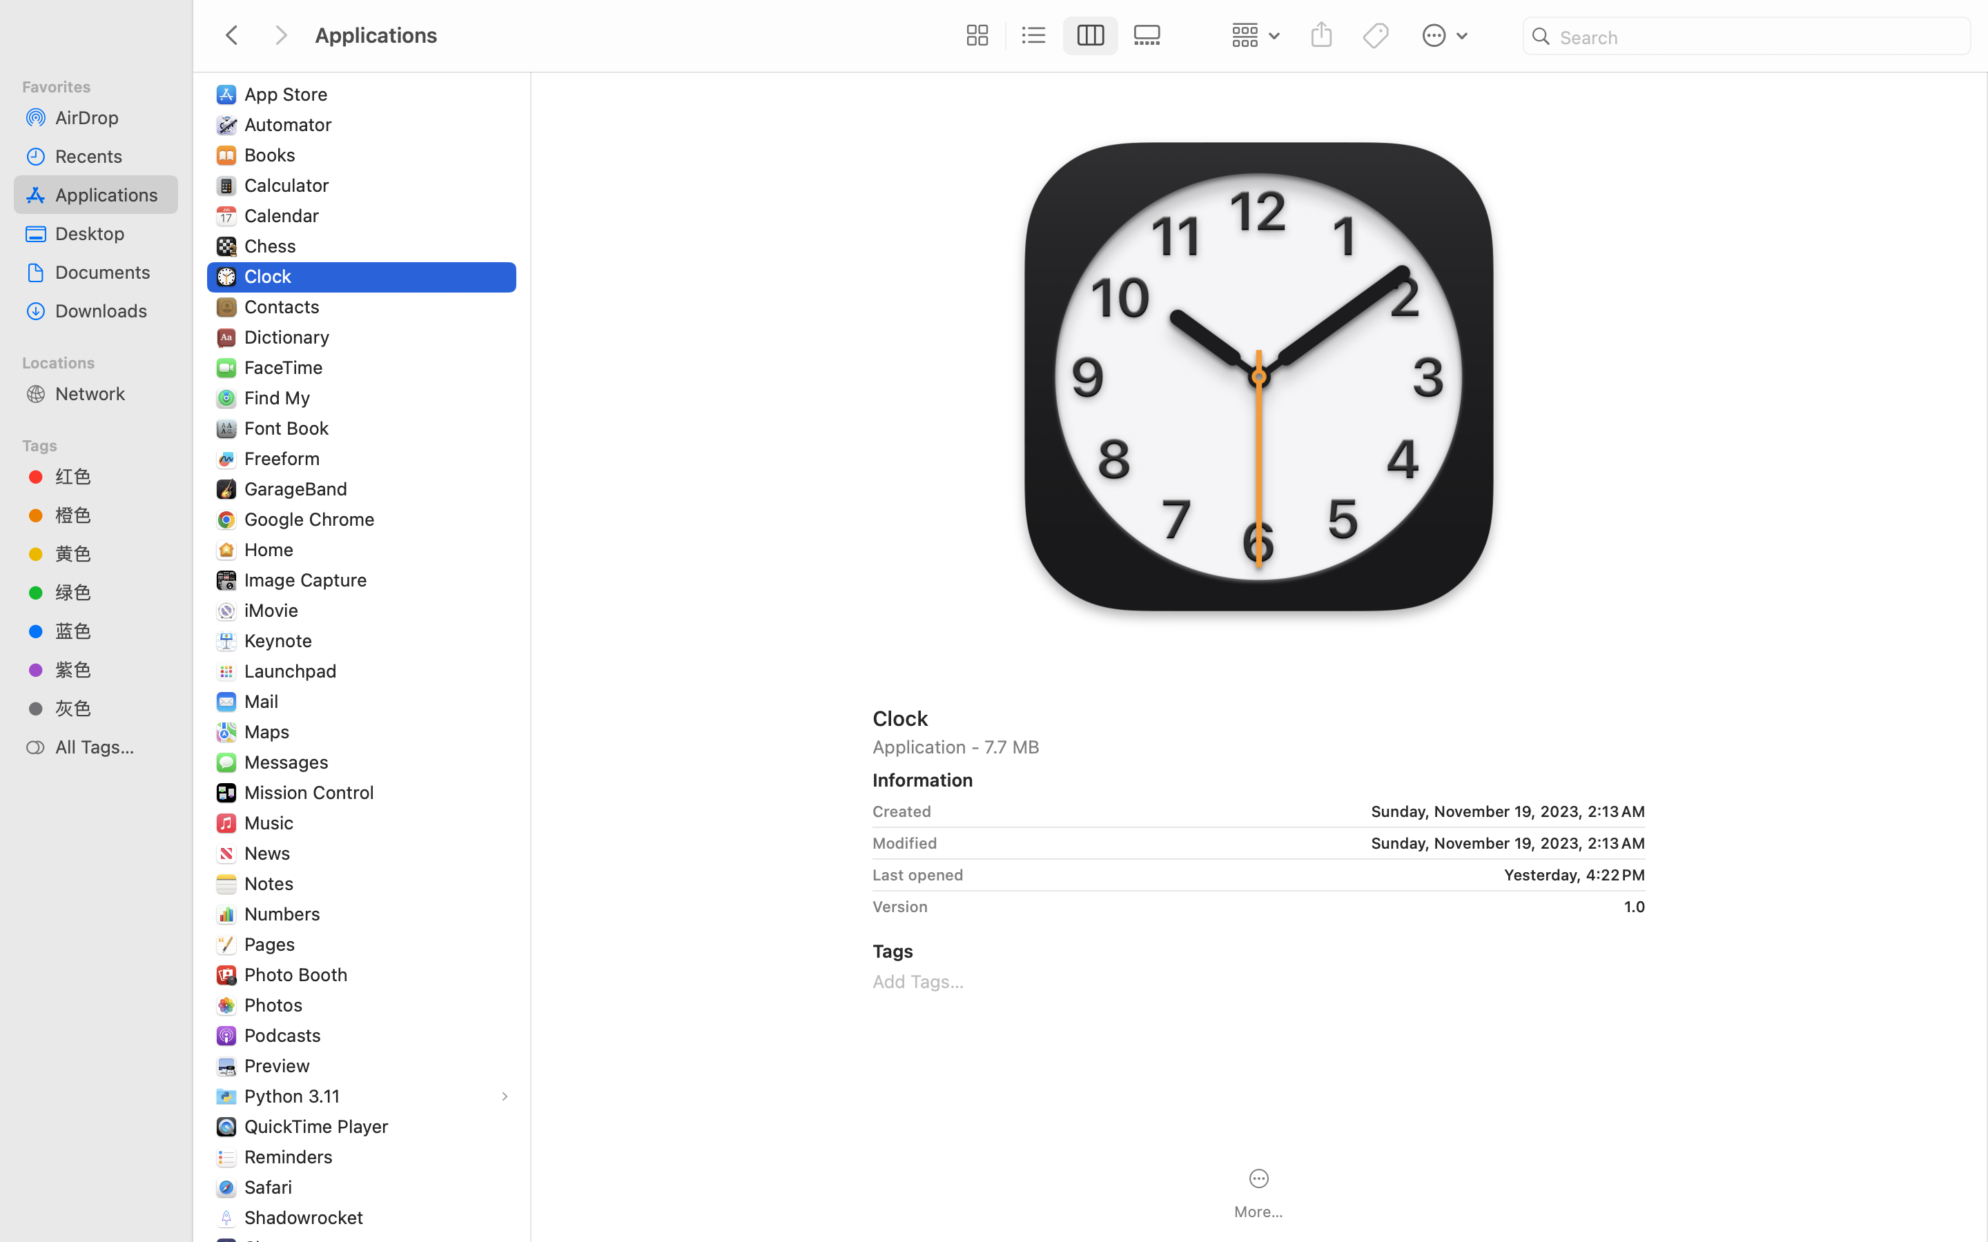 This screenshot has height=1242, width=1988. I want to click on Safari, so click(271, 1187).